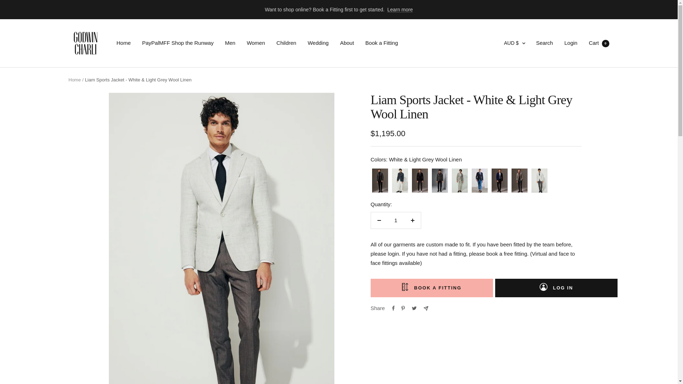 This screenshot has height=384, width=683. What do you see at coordinates (74, 80) in the screenshot?
I see `Home` at bounding box center [74, 80].